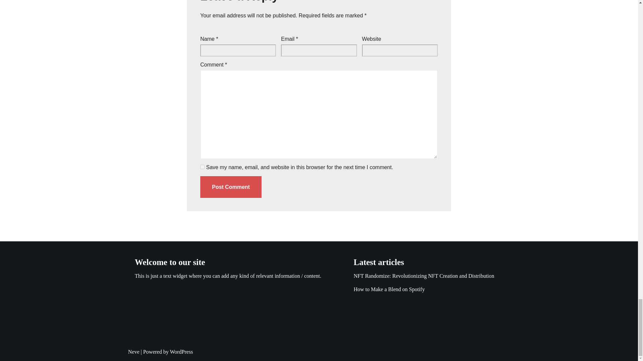  Describe the element at coordinates (389, 289) in the screenshot. I see `How to Make a Blend on Spotify` at that location.